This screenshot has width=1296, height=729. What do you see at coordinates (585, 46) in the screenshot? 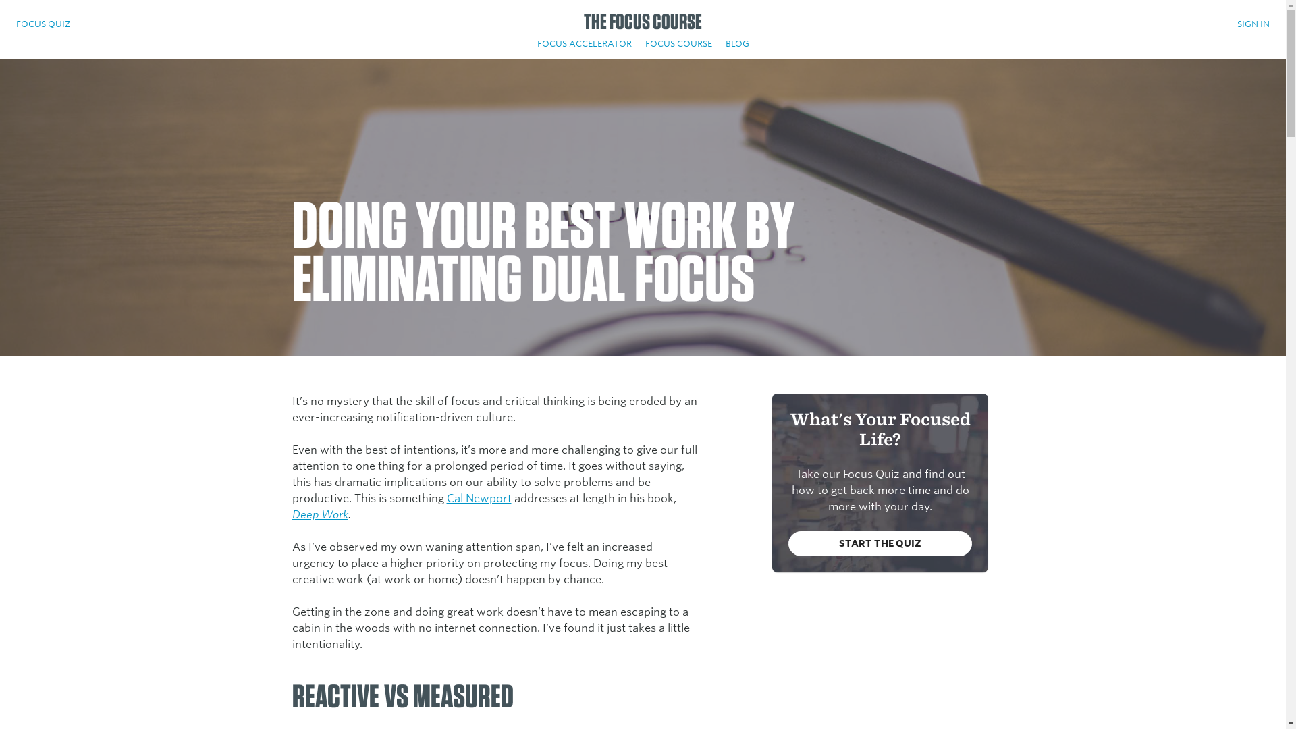
I see `FOCUS ACCELERATOR` at bounding box center [585, 46].